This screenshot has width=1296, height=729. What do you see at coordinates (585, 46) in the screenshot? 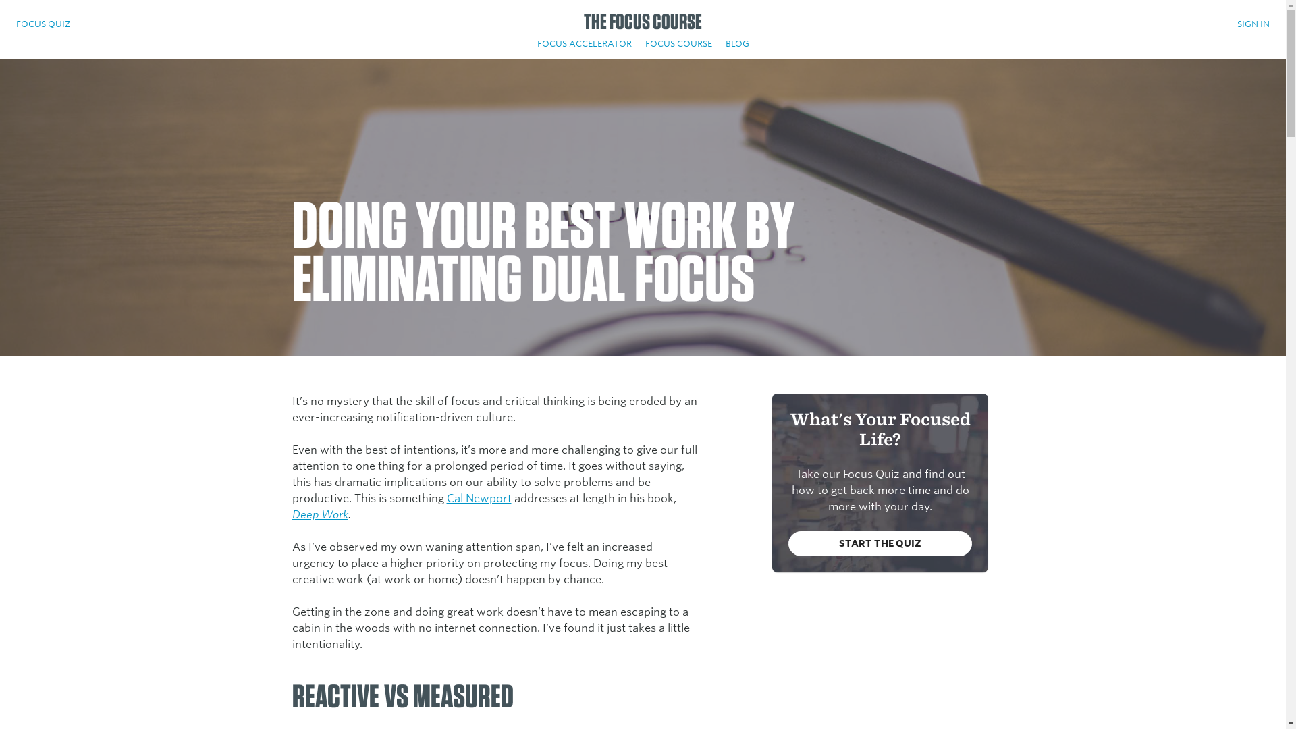
I see `FOCUS ACCELERATOR` at bounding box center [585, 46].